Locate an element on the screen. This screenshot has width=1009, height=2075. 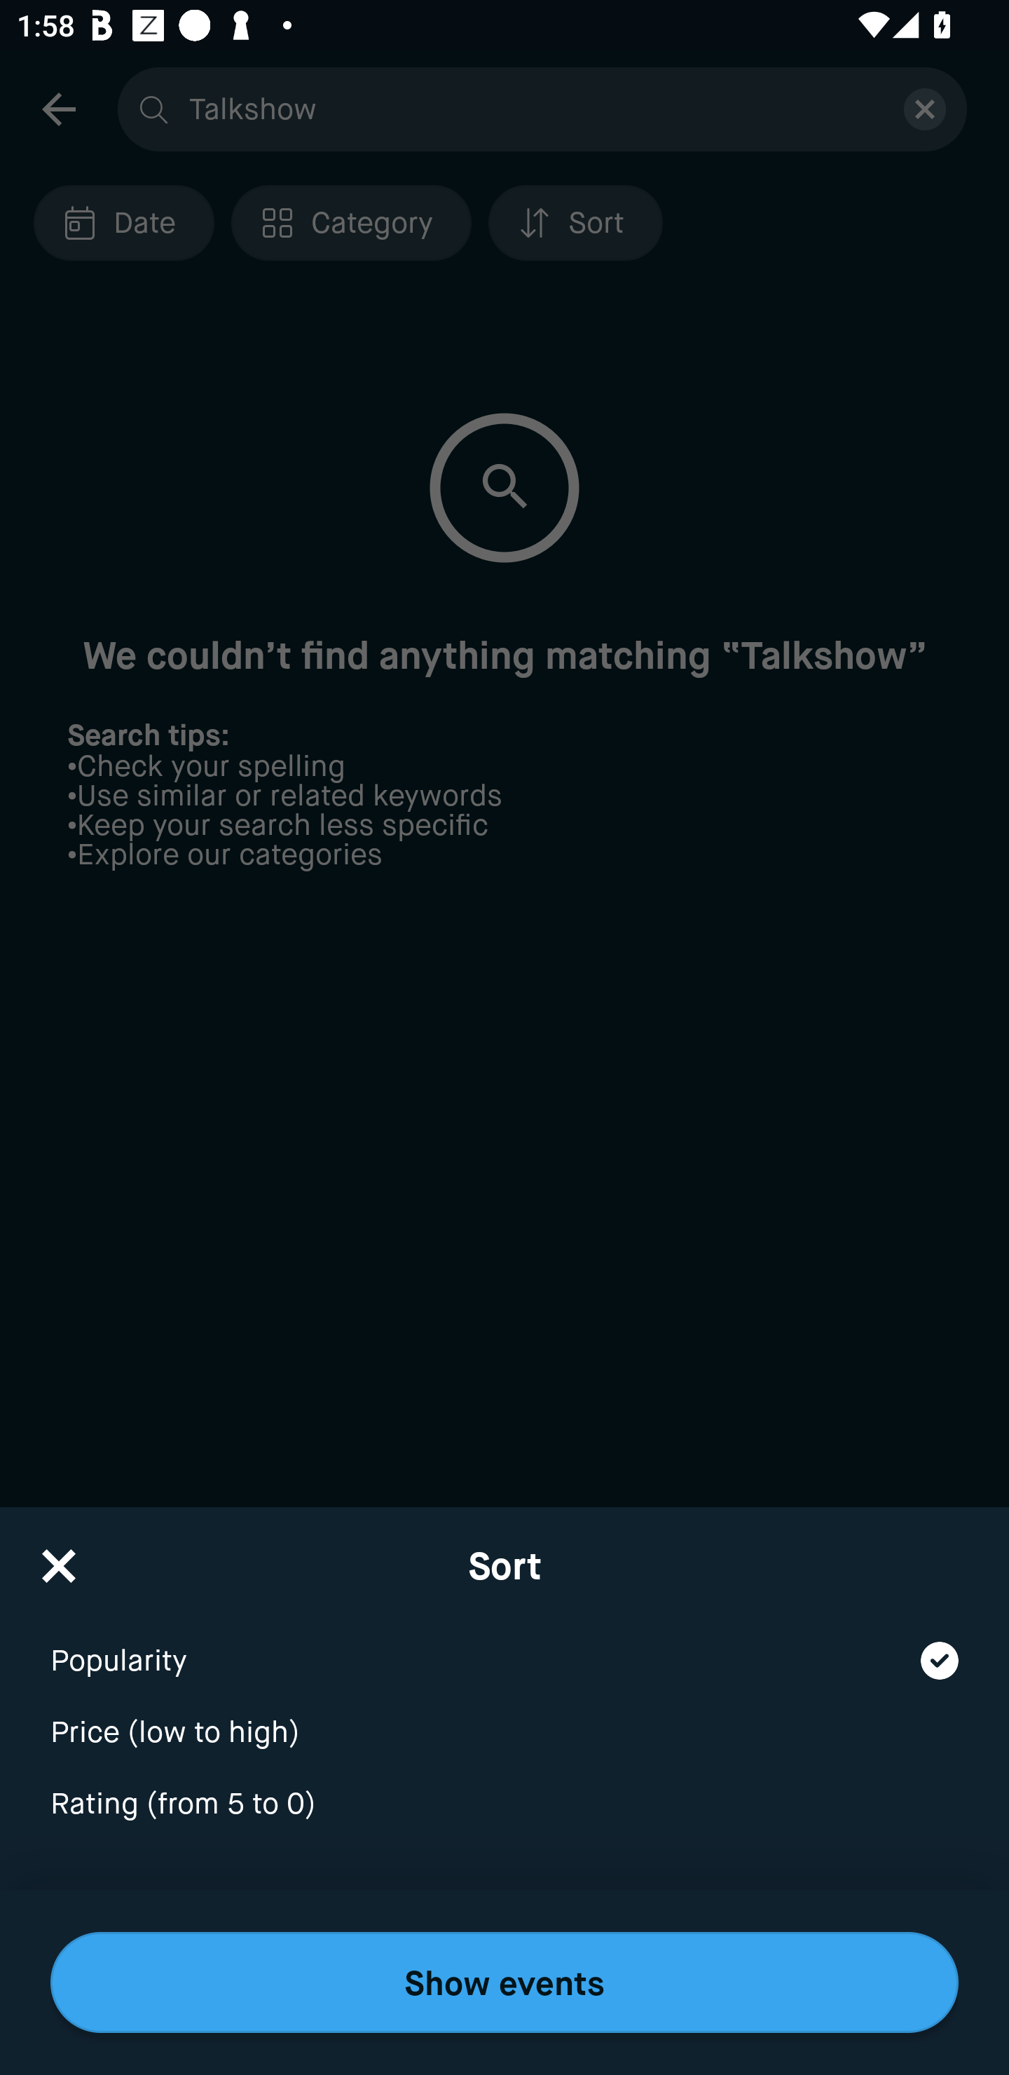
Show events is located at coordinates (504, 1982).